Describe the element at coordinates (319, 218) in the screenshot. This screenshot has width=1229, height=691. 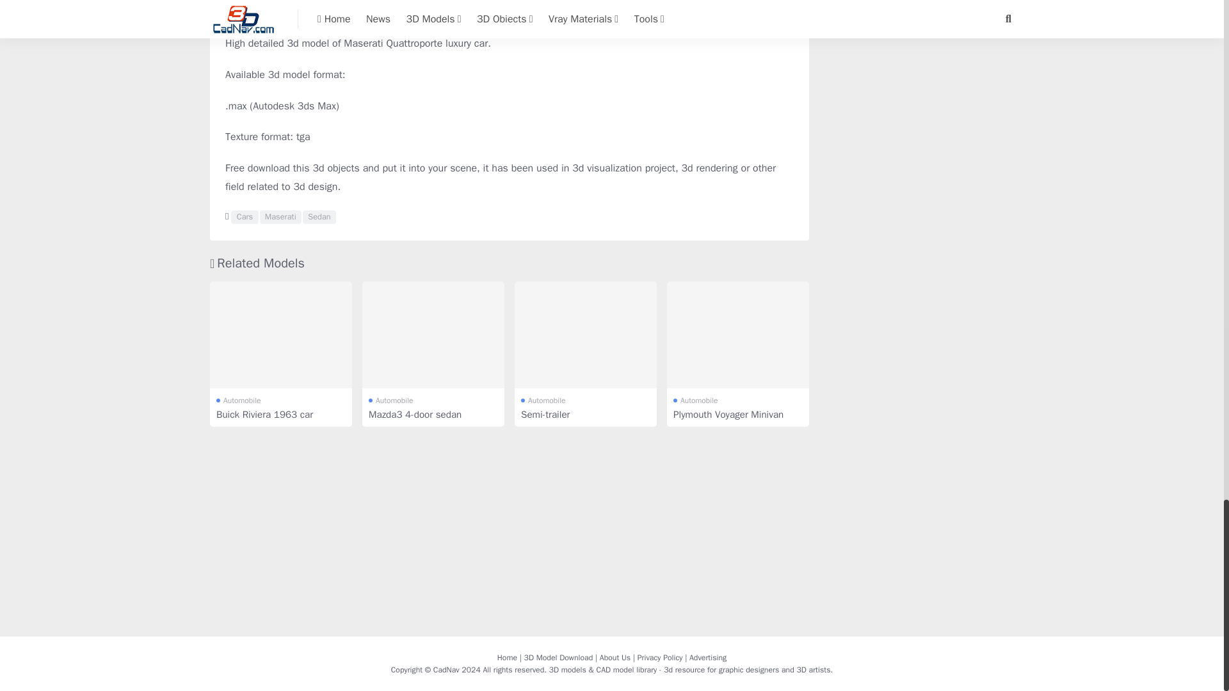
I see `Sedan 3d model` at that location.